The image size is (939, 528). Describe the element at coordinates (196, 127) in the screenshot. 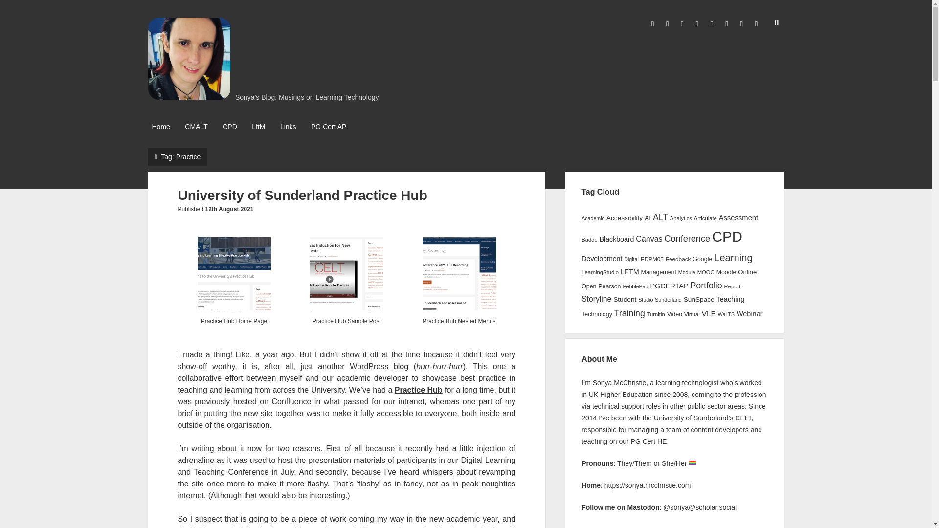

I see `CMALT` at that location.